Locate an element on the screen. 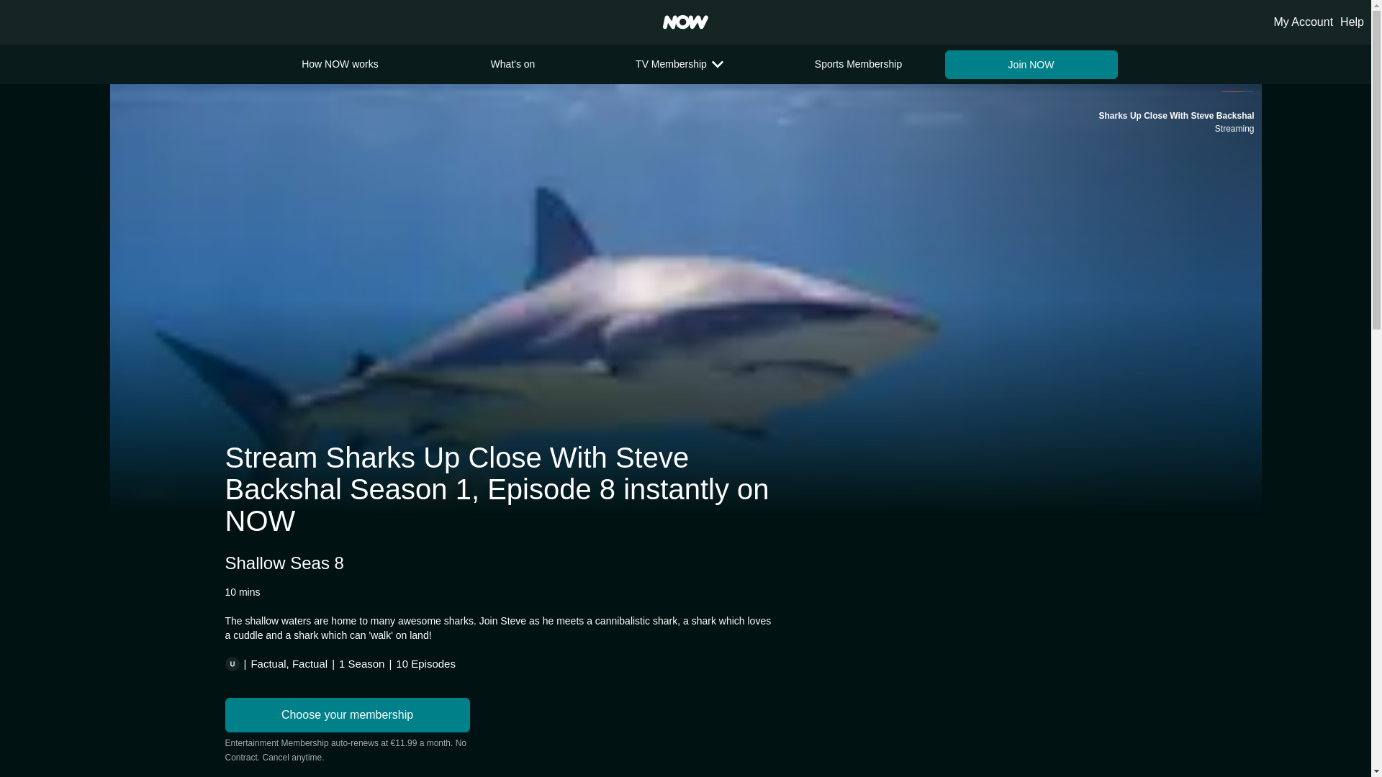 The image size is (1382, 777). My Account is located at coordinates (1303, 22).